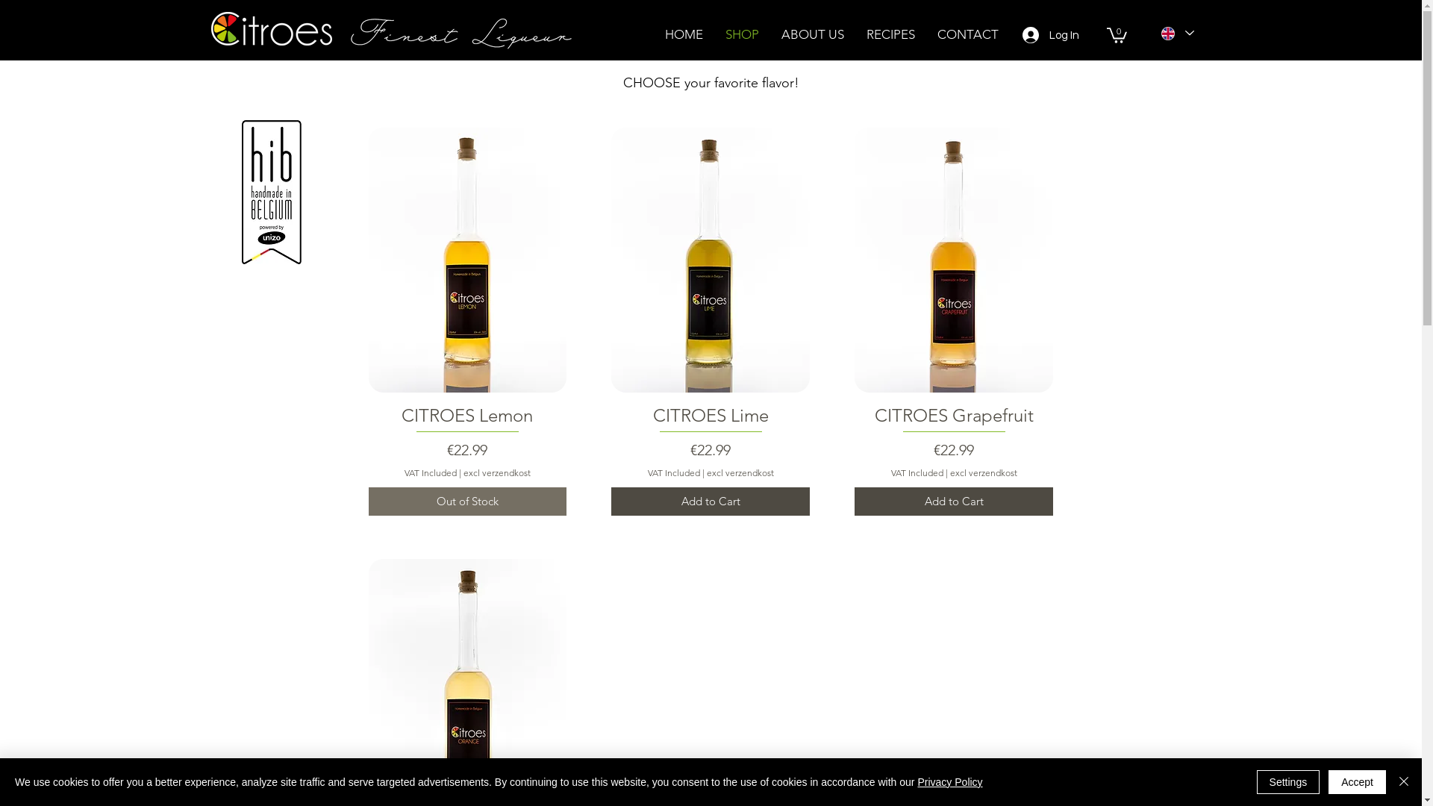  Describe the element at coordinates (740, 473) in the screenshot. I see `excl verzendkost` at that location.